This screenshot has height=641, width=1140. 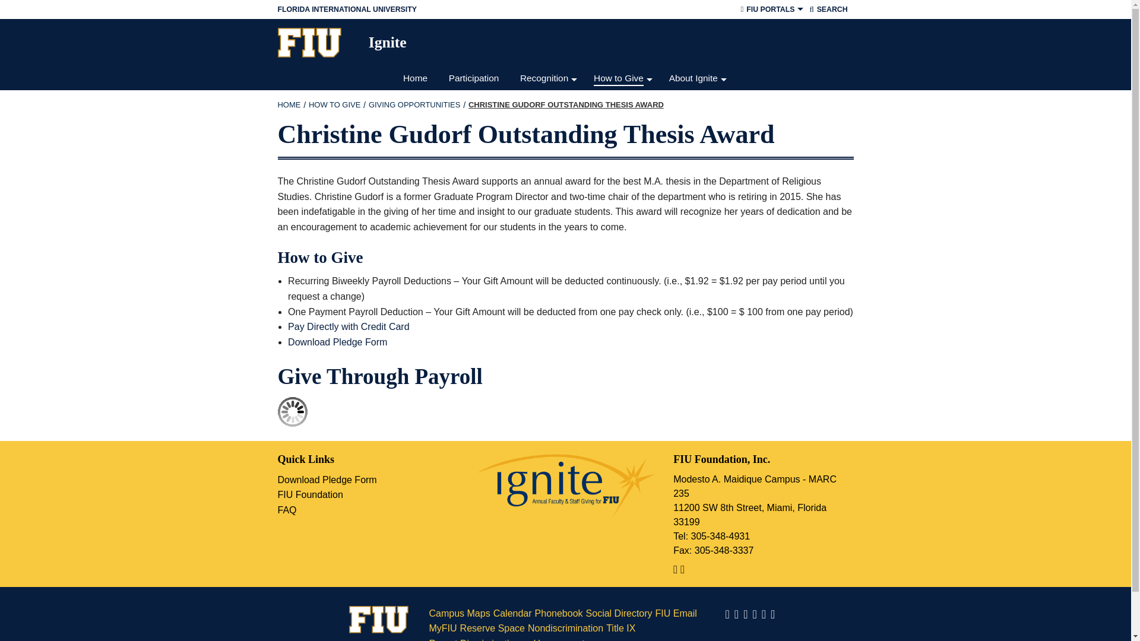 What do you see at coordinates (771, 31) in the screenshot?
I see `MyFIU` at bounding box center [771, 31].